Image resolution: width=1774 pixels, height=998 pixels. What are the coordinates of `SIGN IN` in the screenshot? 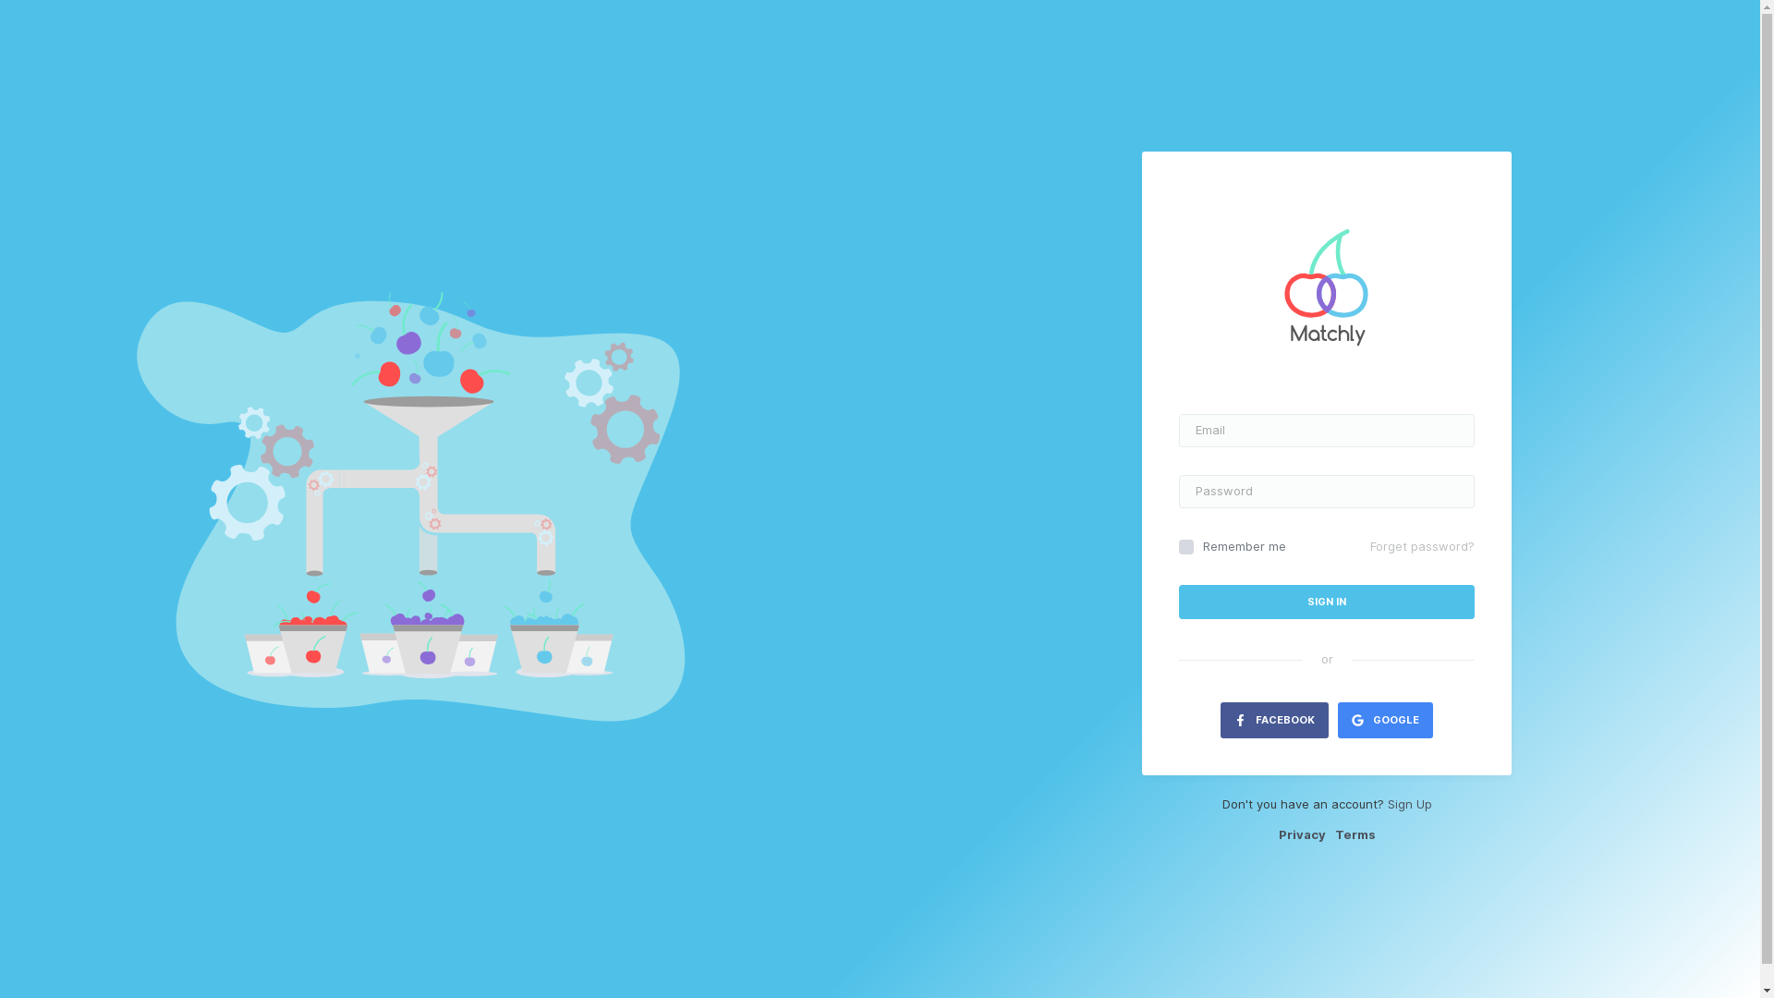 It's located at (1327, 602).